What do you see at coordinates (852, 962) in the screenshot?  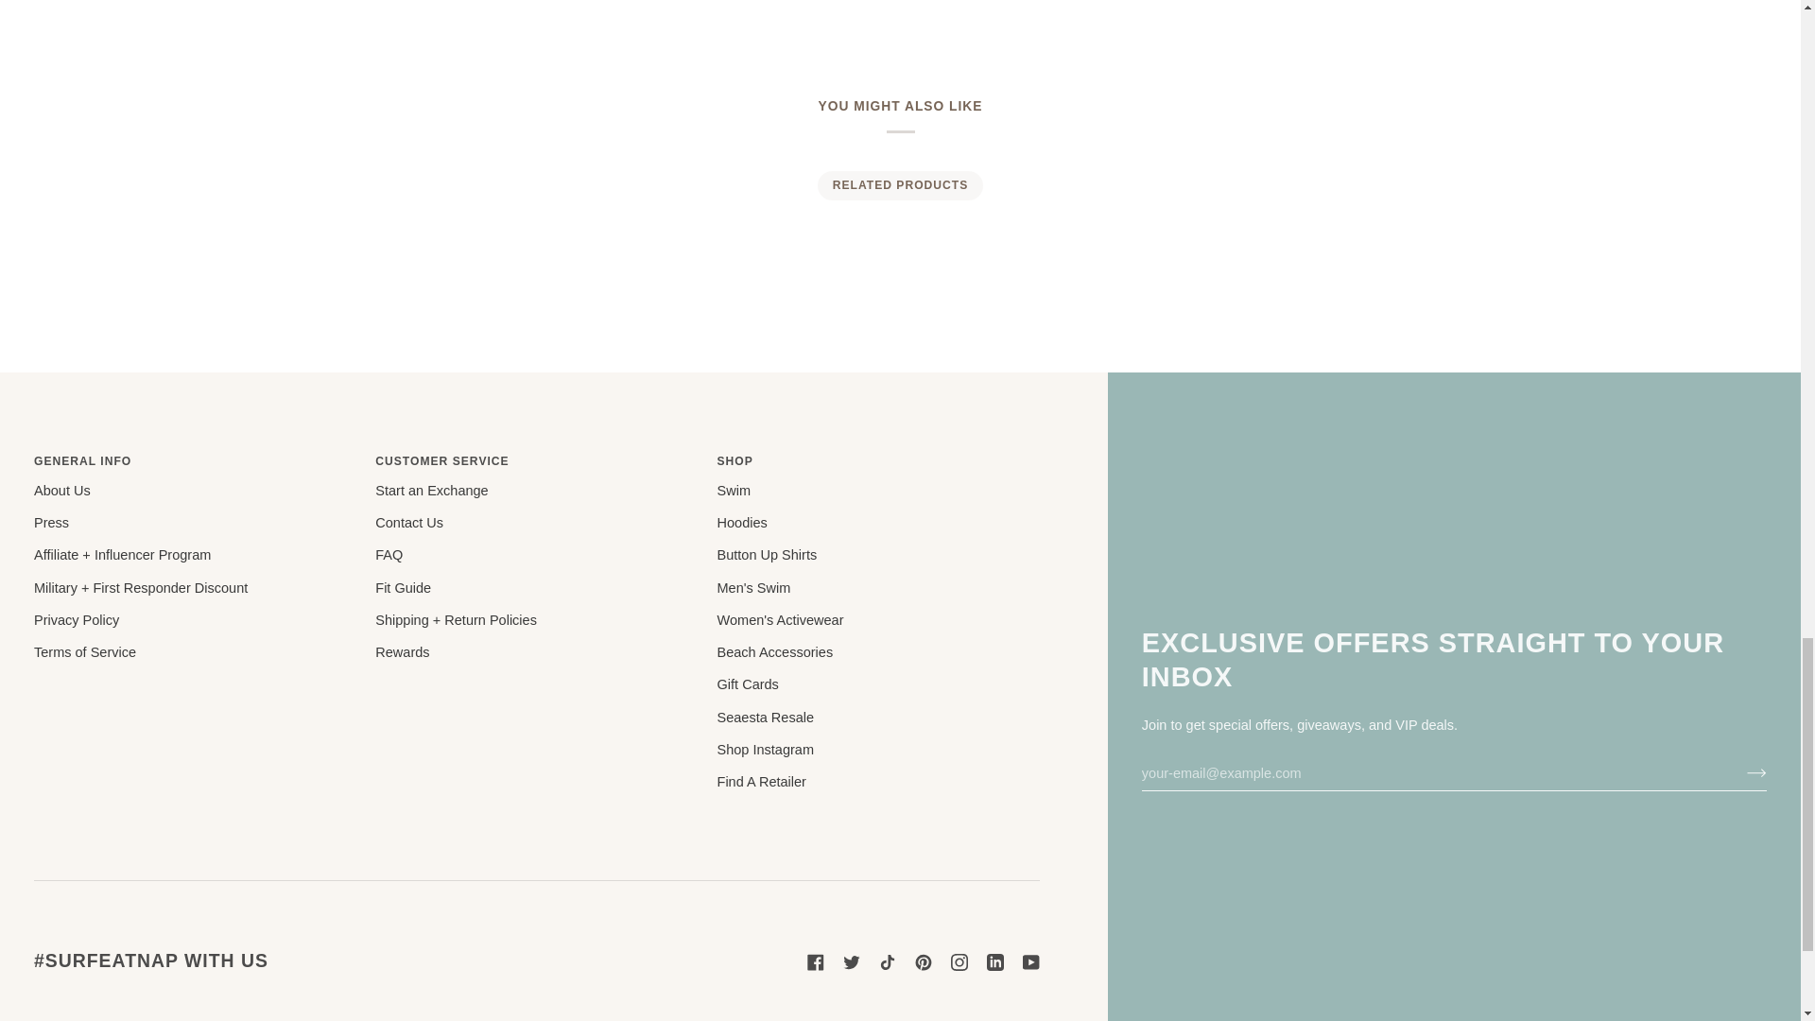 I see `Twitter` at bounding box center [852, 962].